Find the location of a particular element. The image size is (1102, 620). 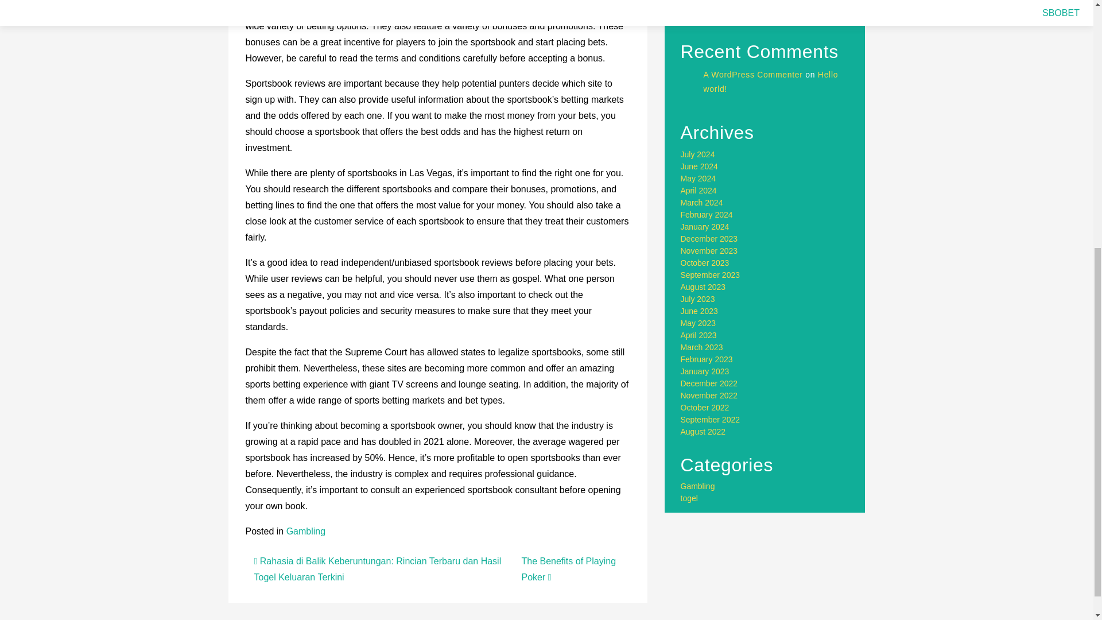

November 2022 is located at coordinates (709, 383).